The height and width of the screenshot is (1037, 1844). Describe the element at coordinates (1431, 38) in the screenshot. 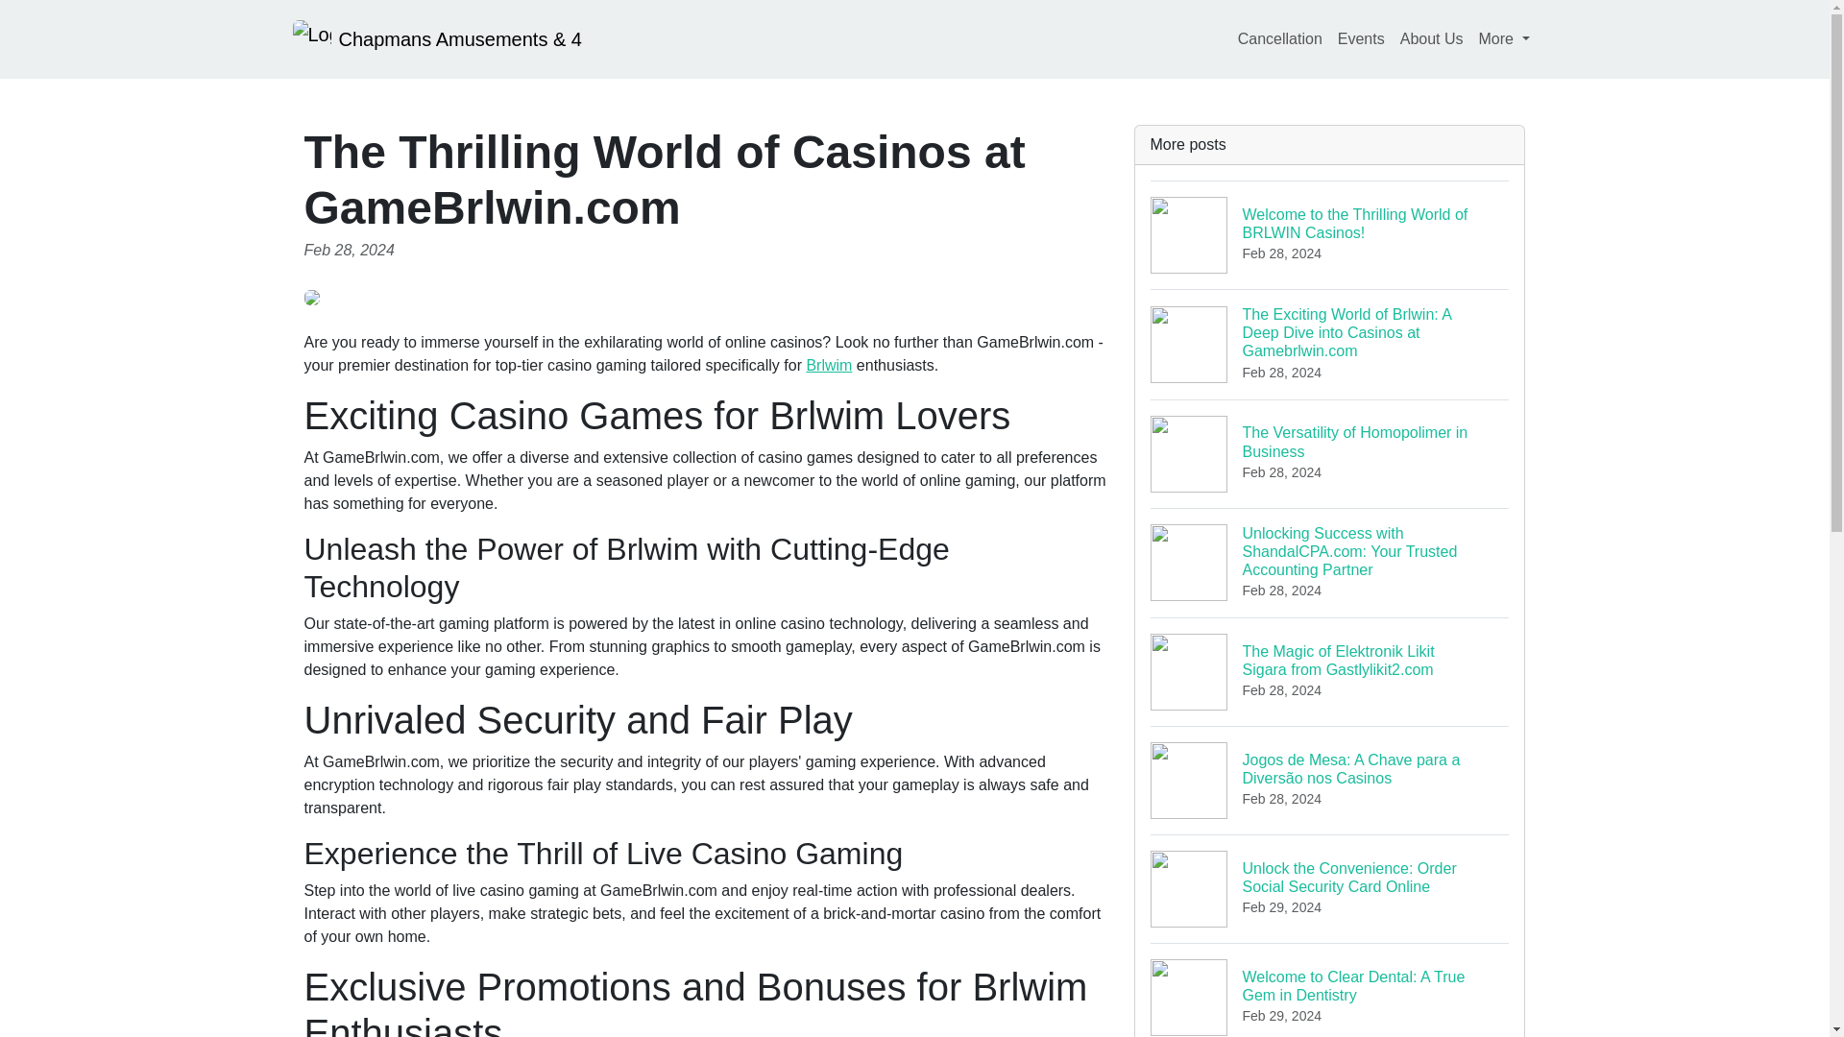

I see `More` at that location.